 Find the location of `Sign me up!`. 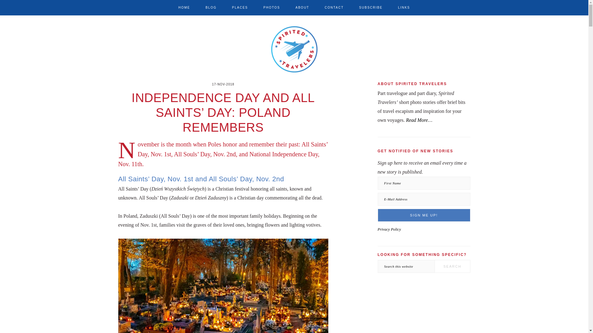

Sign me up! is located at coordinates (424, 215).